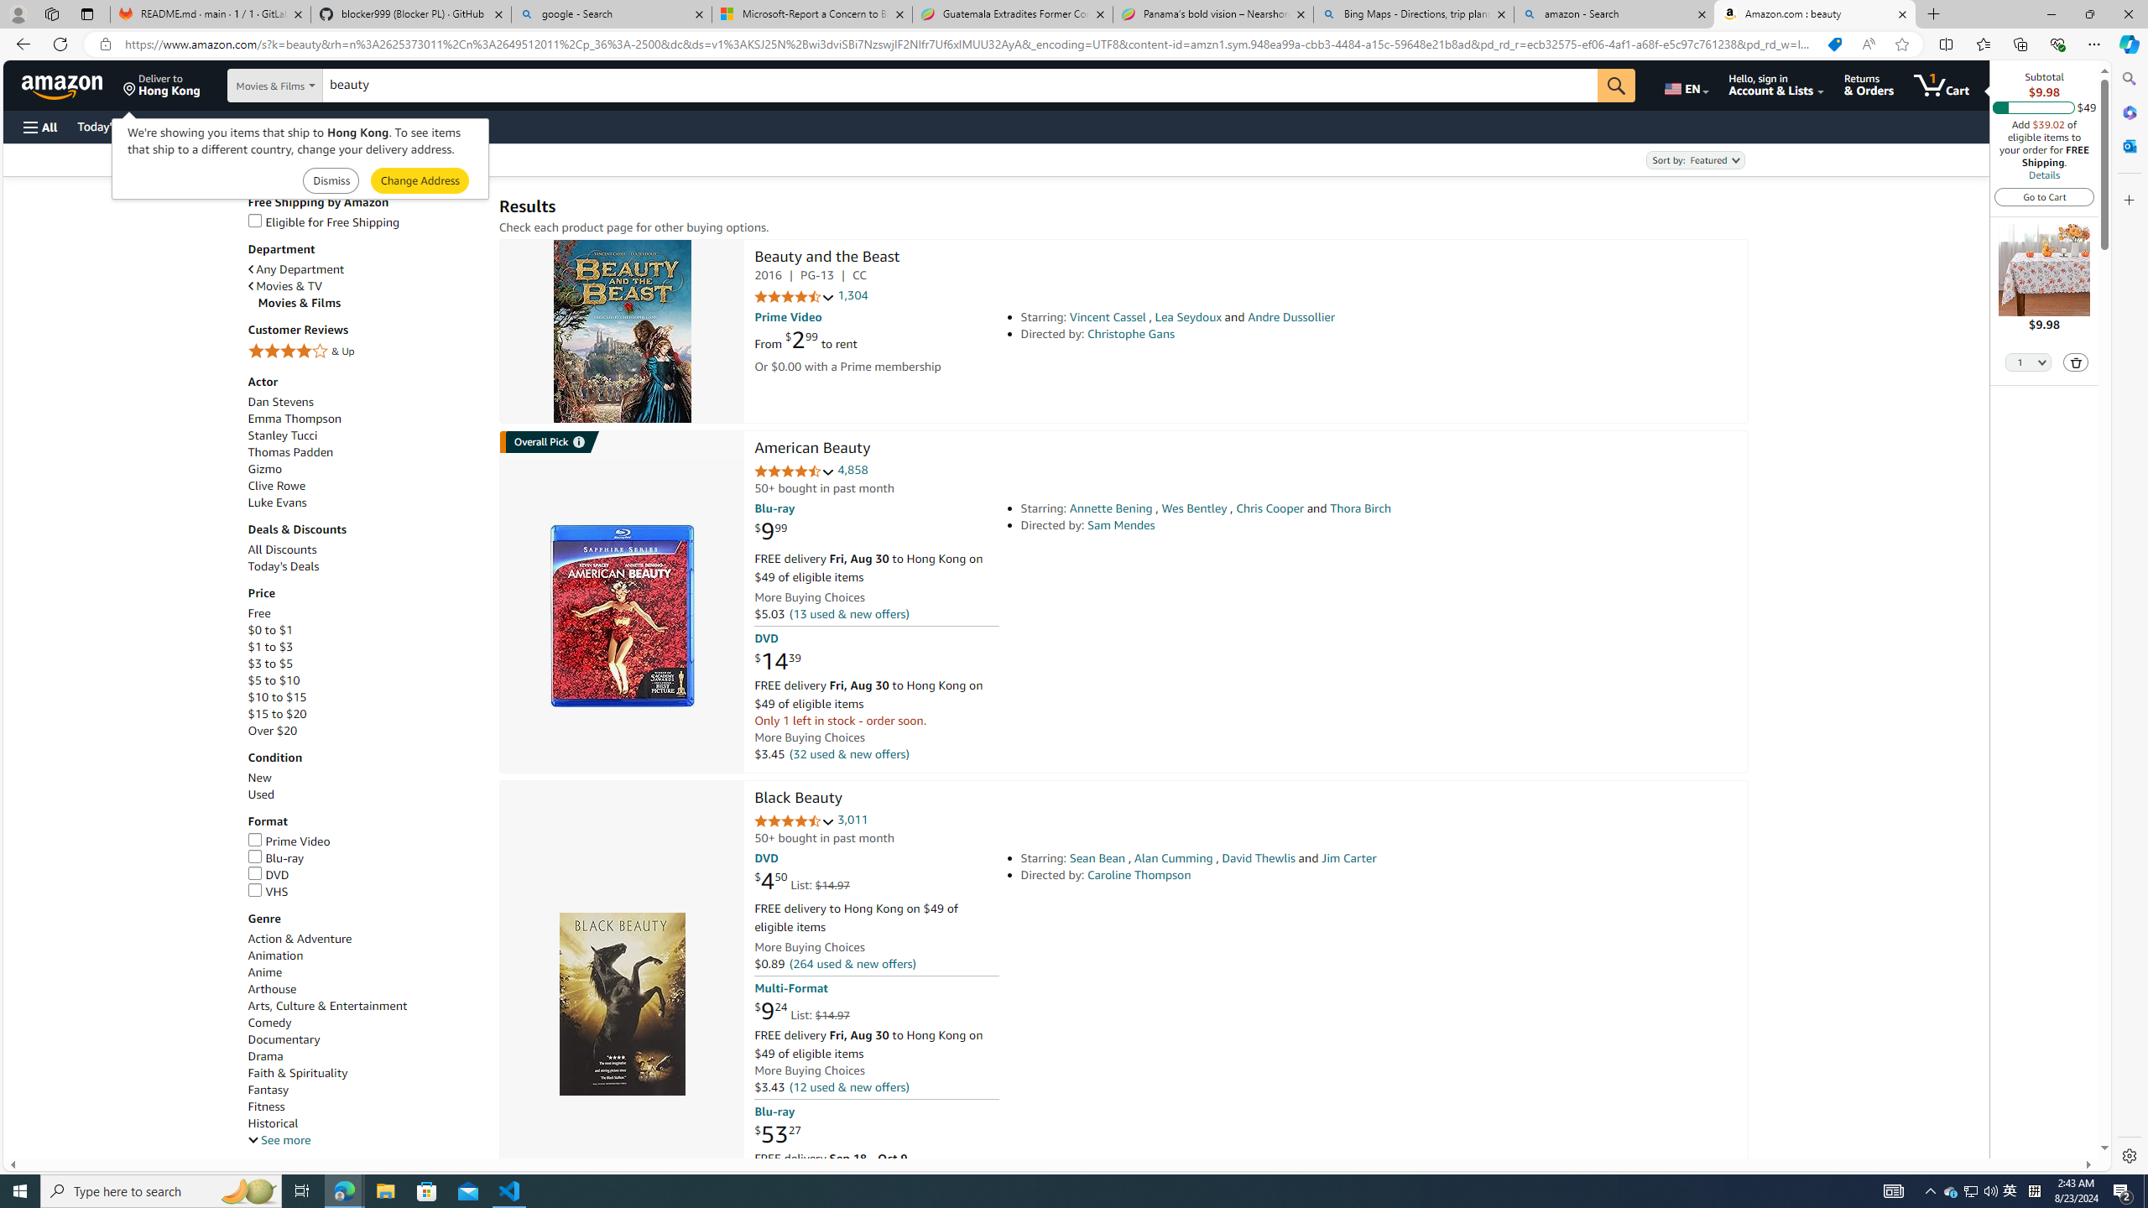 This screenshot has height=1208, width=2148. I want to click on Black Beauty, so click(621, 1005).